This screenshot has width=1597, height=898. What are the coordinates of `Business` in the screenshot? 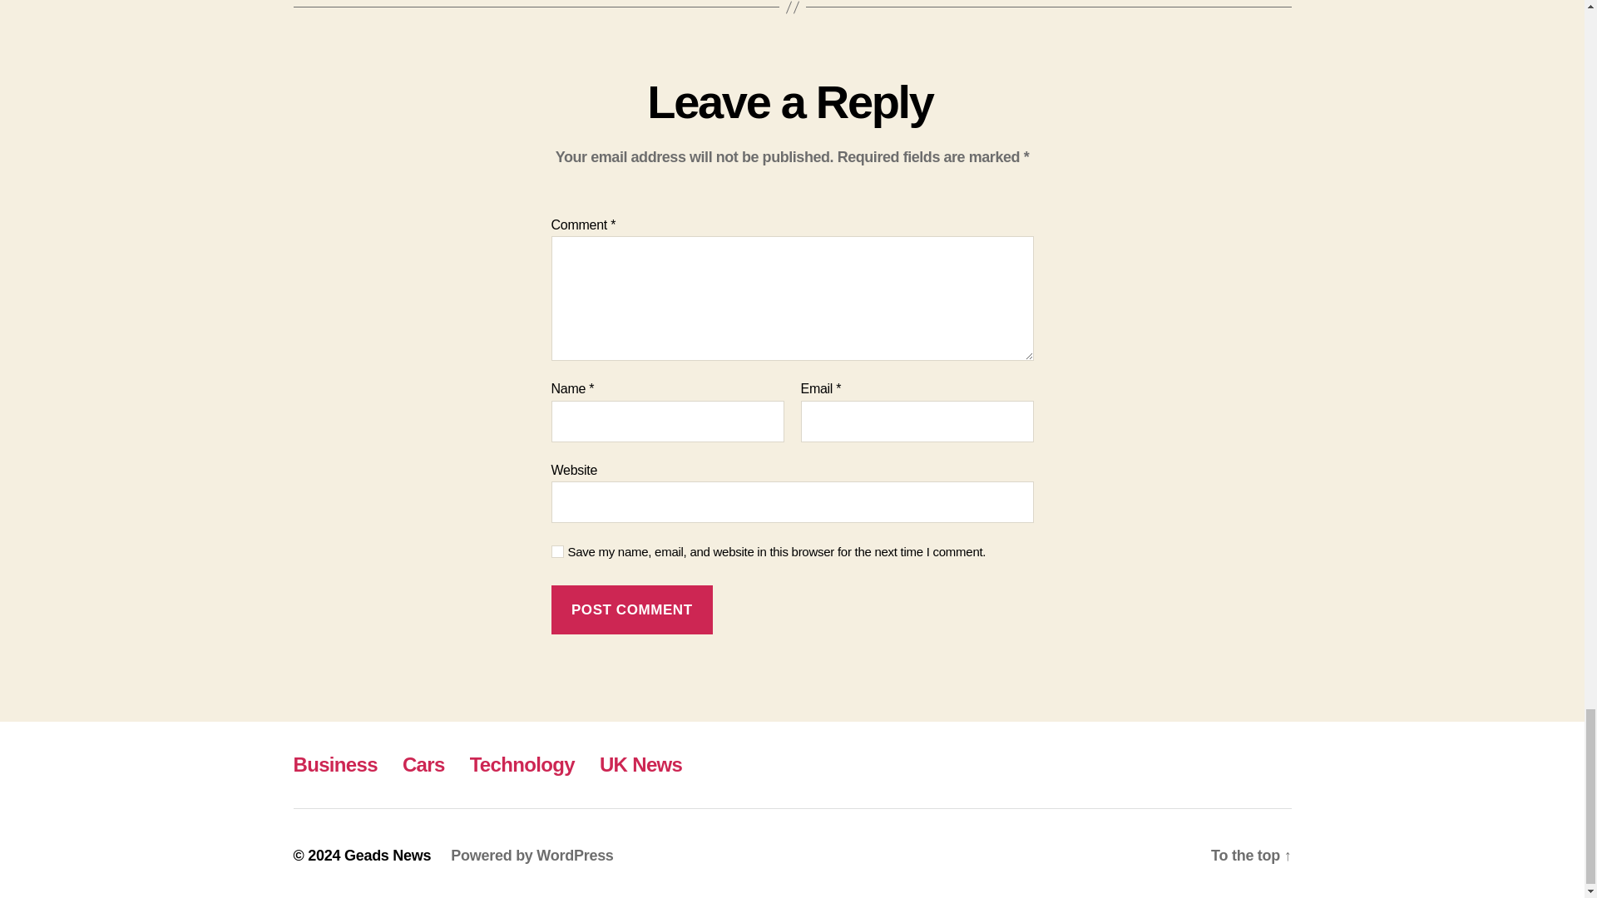 It's located at (334, 765).